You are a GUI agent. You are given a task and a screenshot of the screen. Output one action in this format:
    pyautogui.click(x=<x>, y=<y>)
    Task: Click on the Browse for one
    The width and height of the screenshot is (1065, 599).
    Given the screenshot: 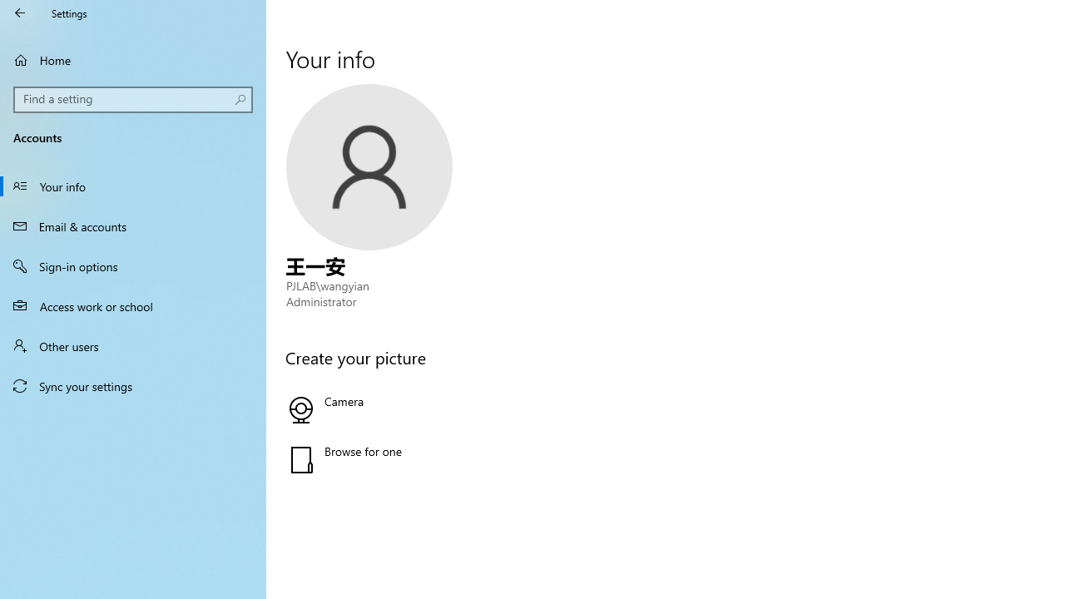 What is the action you would take?
    pyautogui.click(x=468, y=459)
    